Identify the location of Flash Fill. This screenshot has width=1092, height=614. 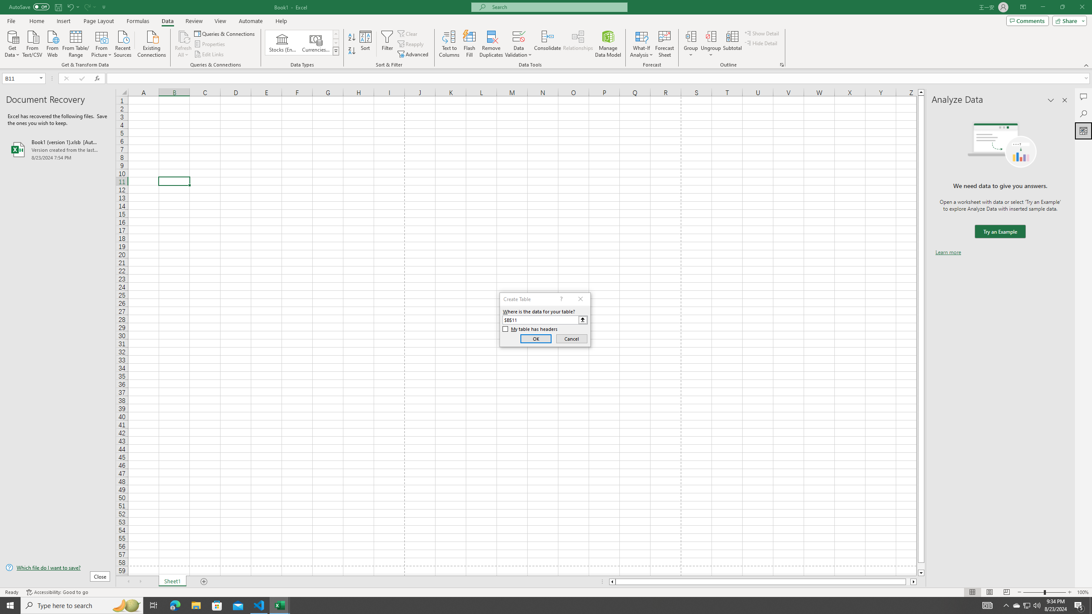
(469, 44).